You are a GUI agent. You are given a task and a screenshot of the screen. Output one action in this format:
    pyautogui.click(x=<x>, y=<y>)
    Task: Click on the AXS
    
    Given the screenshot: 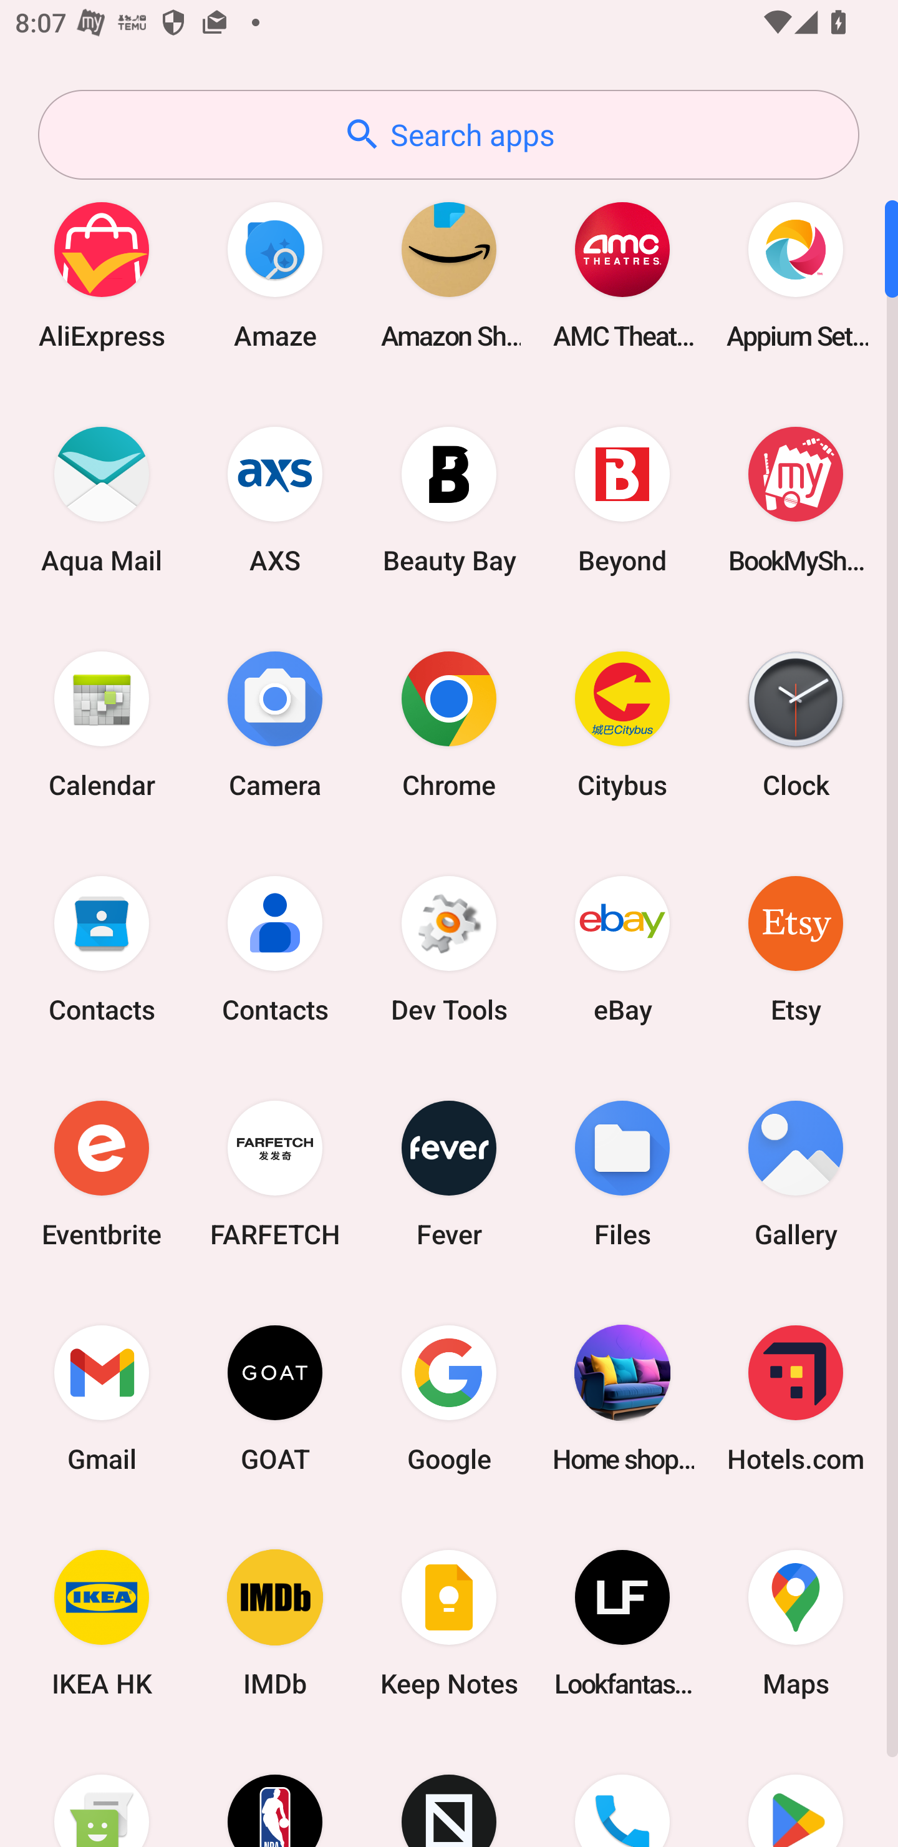 What is the action you would take?
    pyautogui.click(x=275, y=499)
    